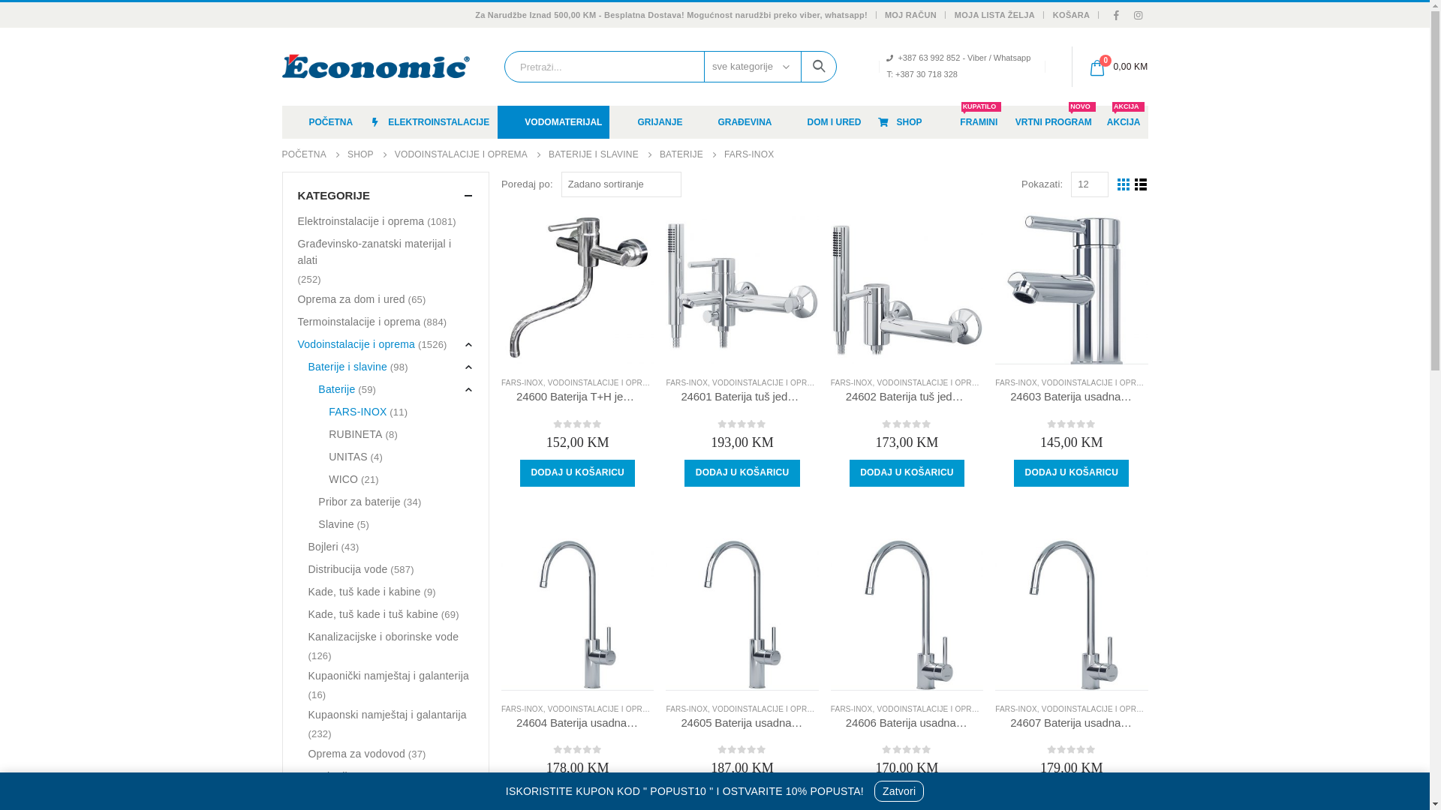 This screenshot has width=1441, height=810. I want to click on ELEKTROINSTALACIJE, so click(429, 122).